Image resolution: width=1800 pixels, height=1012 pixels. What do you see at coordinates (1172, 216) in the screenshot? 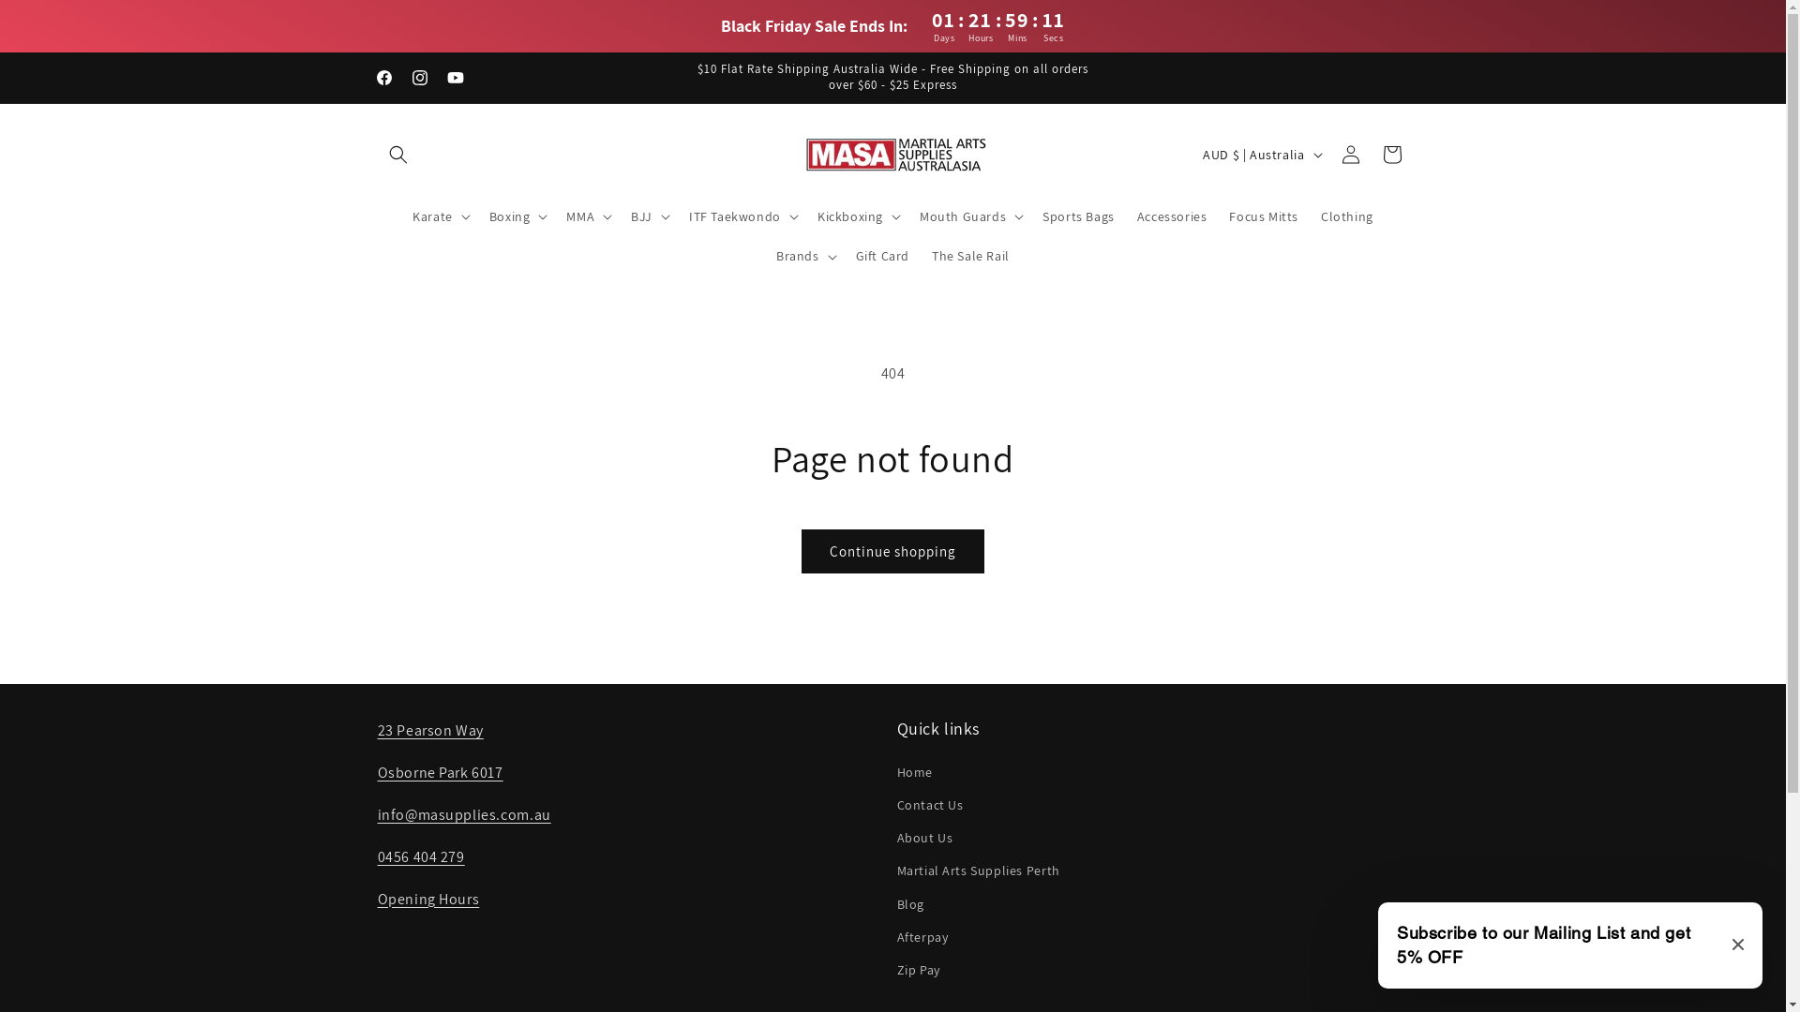
I see `Accessories` at bounding box center [1172, 216].